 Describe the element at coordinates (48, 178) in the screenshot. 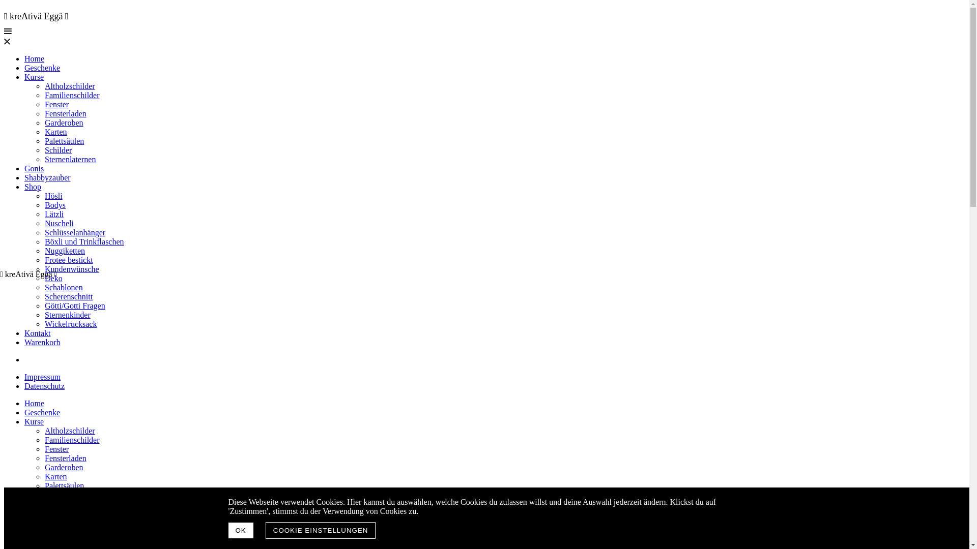

I see `Shabbyzauber` at that location.